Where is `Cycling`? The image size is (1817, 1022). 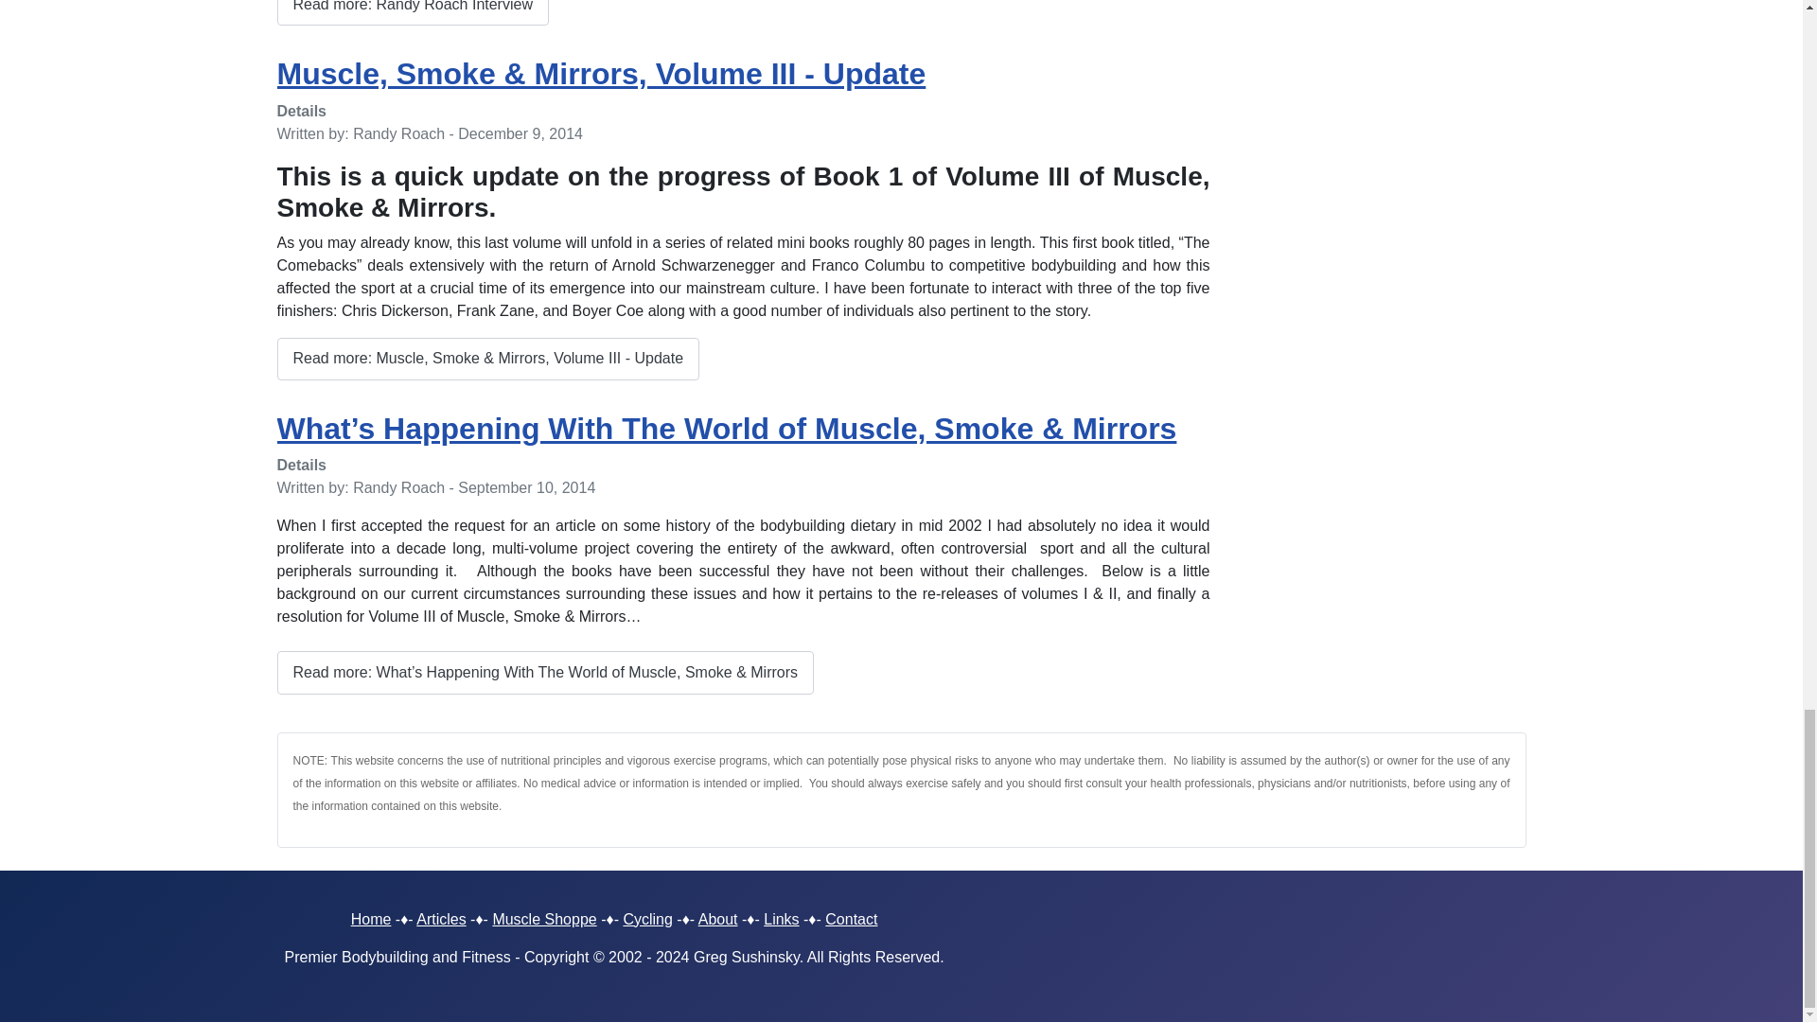 Cycling is located at coordinates (647, 919).